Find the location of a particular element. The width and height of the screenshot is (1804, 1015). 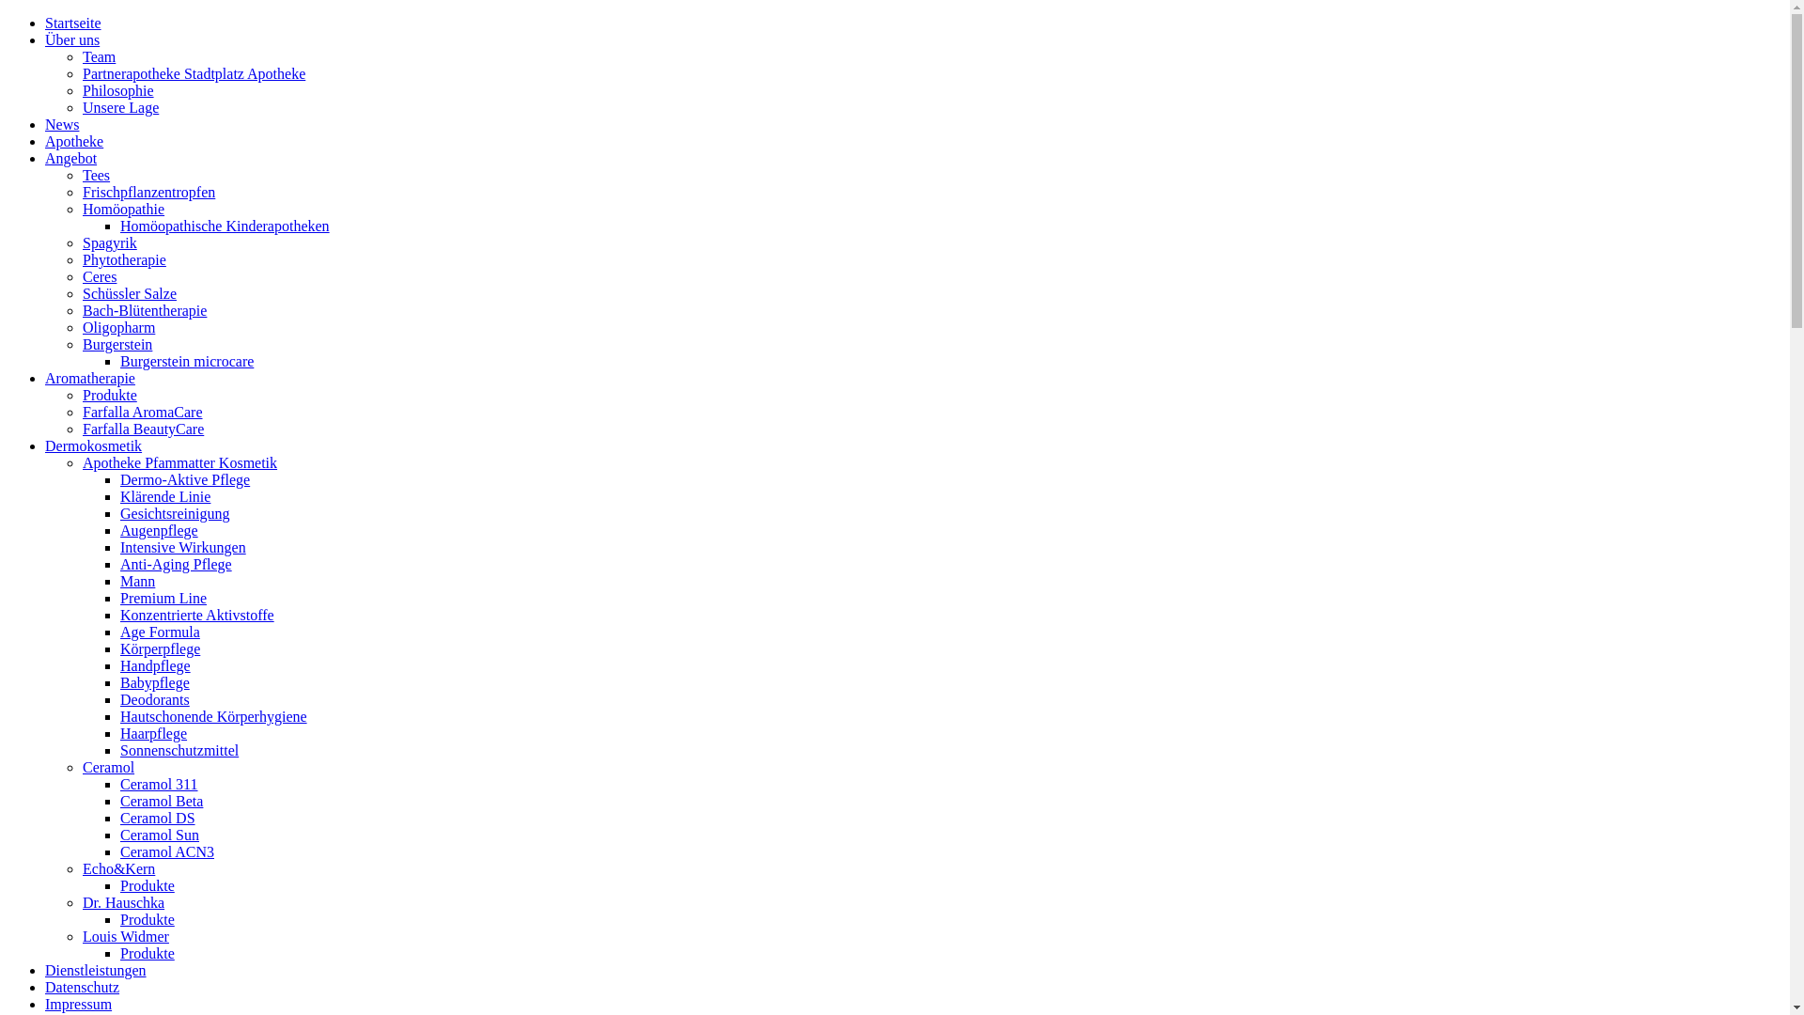

Mann is located at coordinates (137, 581).